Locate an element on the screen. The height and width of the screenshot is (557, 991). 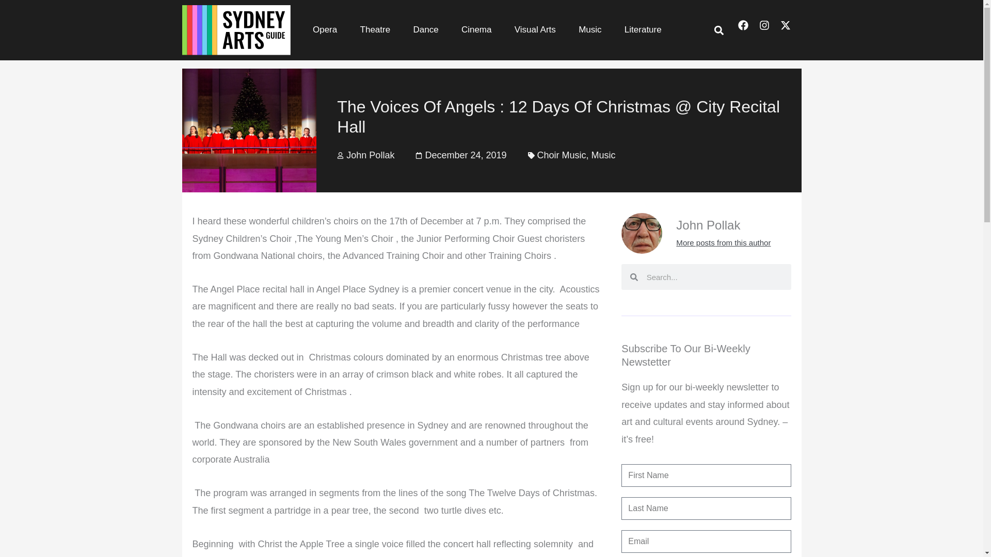
Cinema is located at coordinates (476, 30).